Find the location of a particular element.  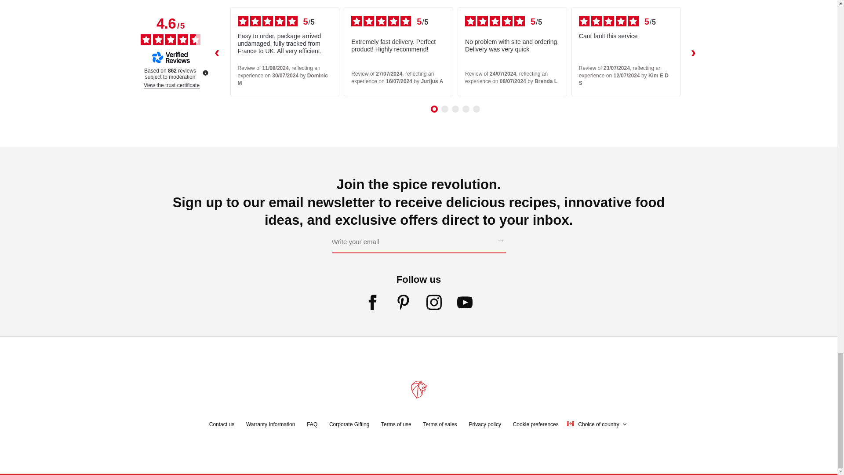

Pinterest is located at coordinates (404, 304).